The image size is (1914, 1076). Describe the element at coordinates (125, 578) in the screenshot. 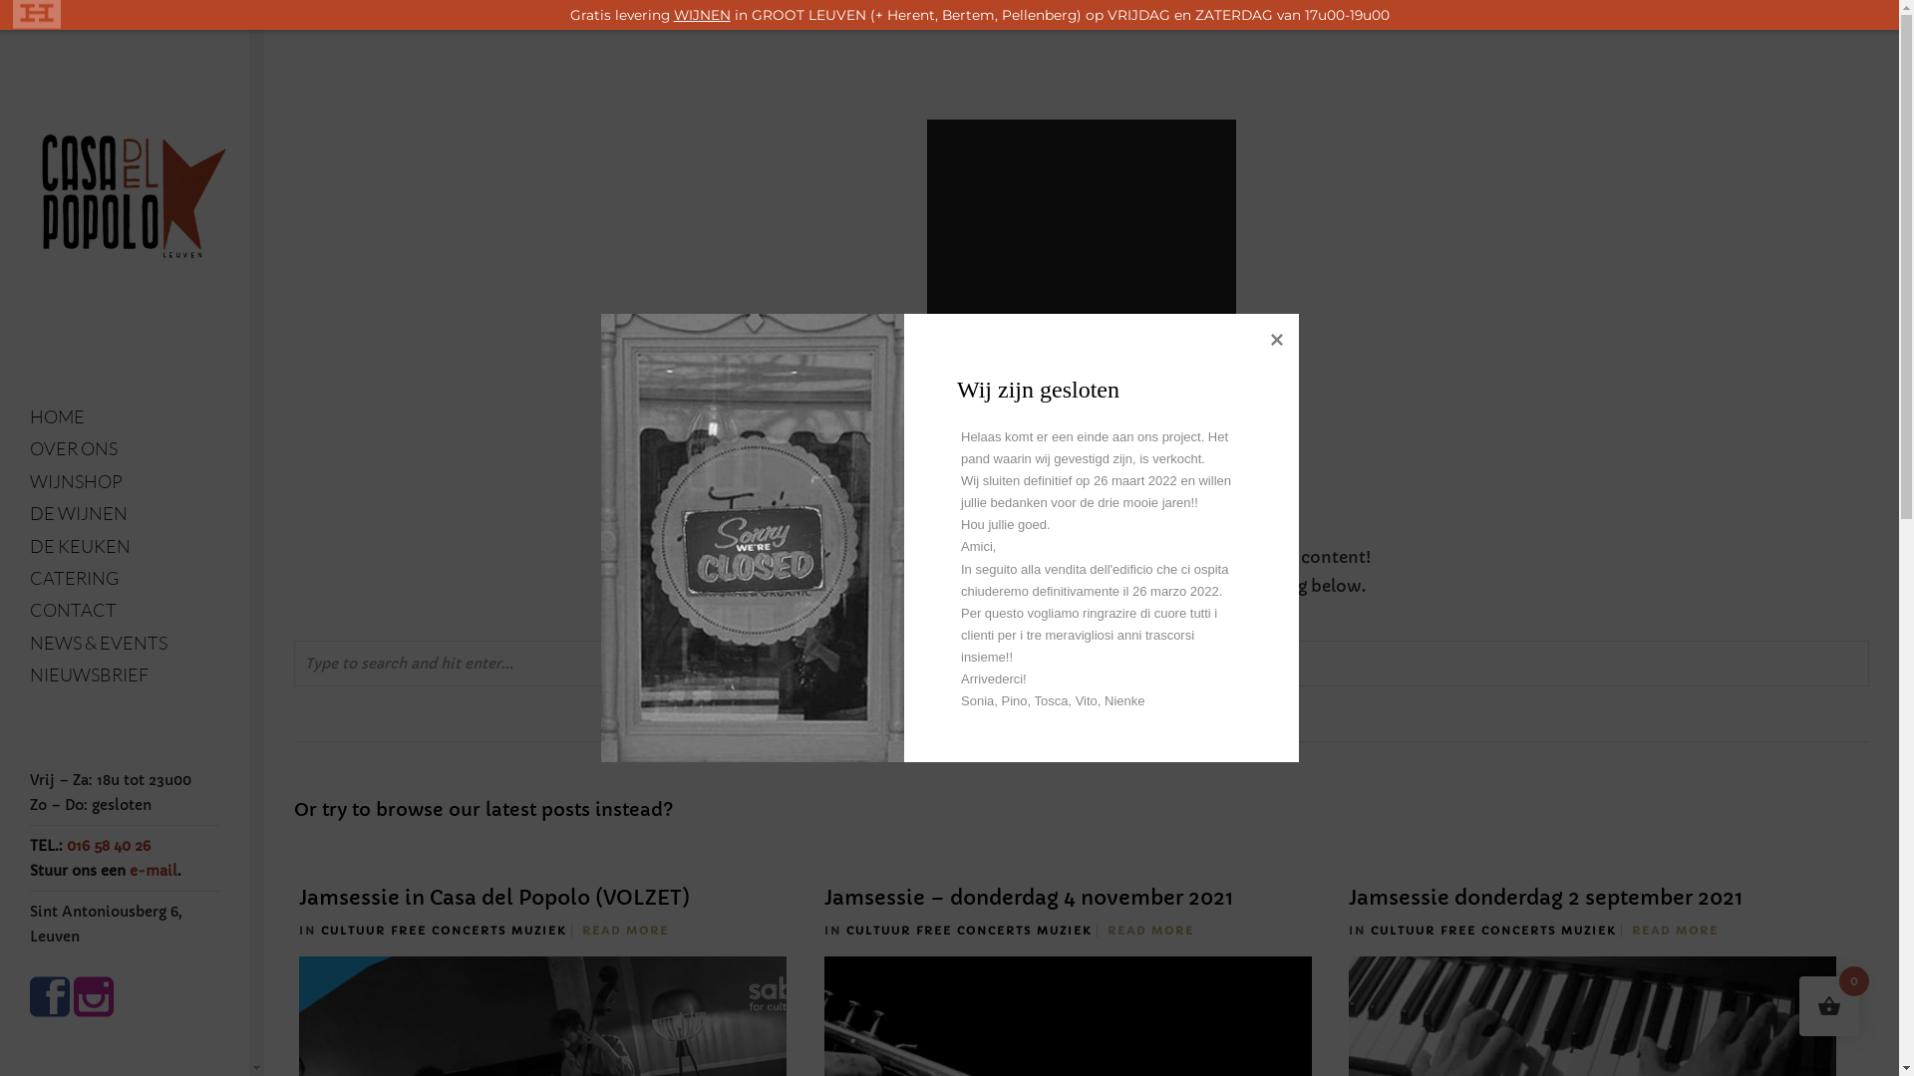

I see `CATERING` at that location.